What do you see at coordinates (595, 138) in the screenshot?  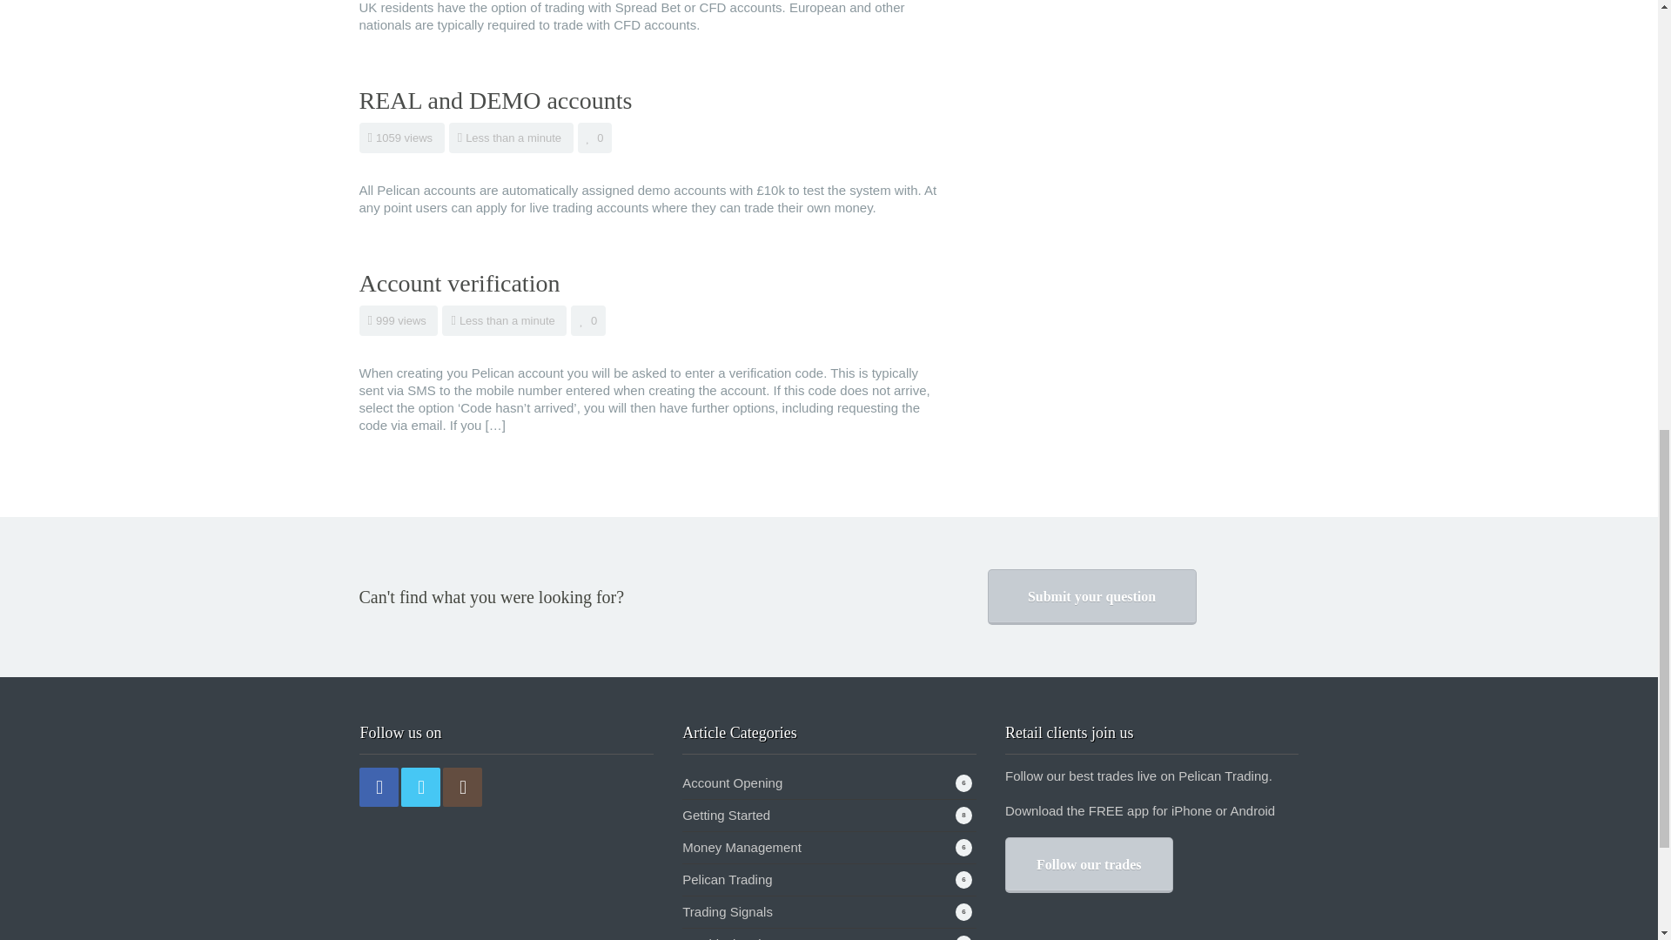 I see `Like this` at bounding box center [595, 138].